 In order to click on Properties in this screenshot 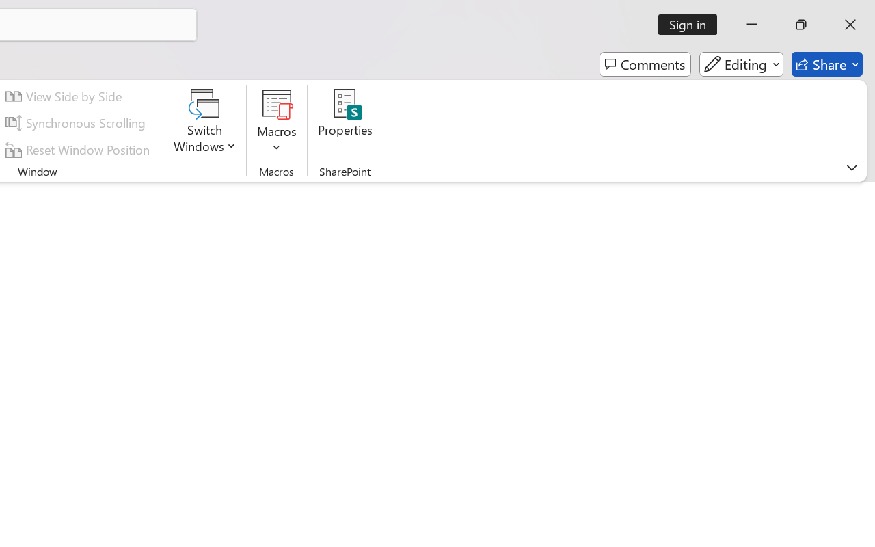, I will do `click(346, 123)`.